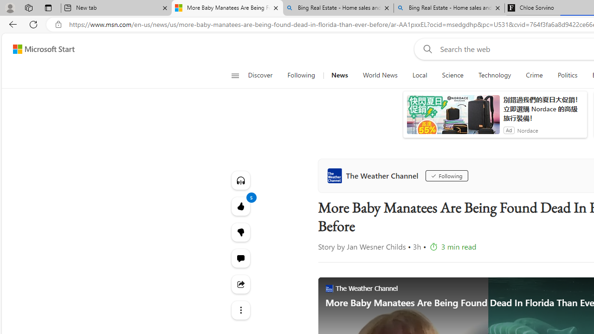 The image size is (594, 334). Describe the element at coordinates (509, 130) in the screenshot. I see `Ad` at that location.